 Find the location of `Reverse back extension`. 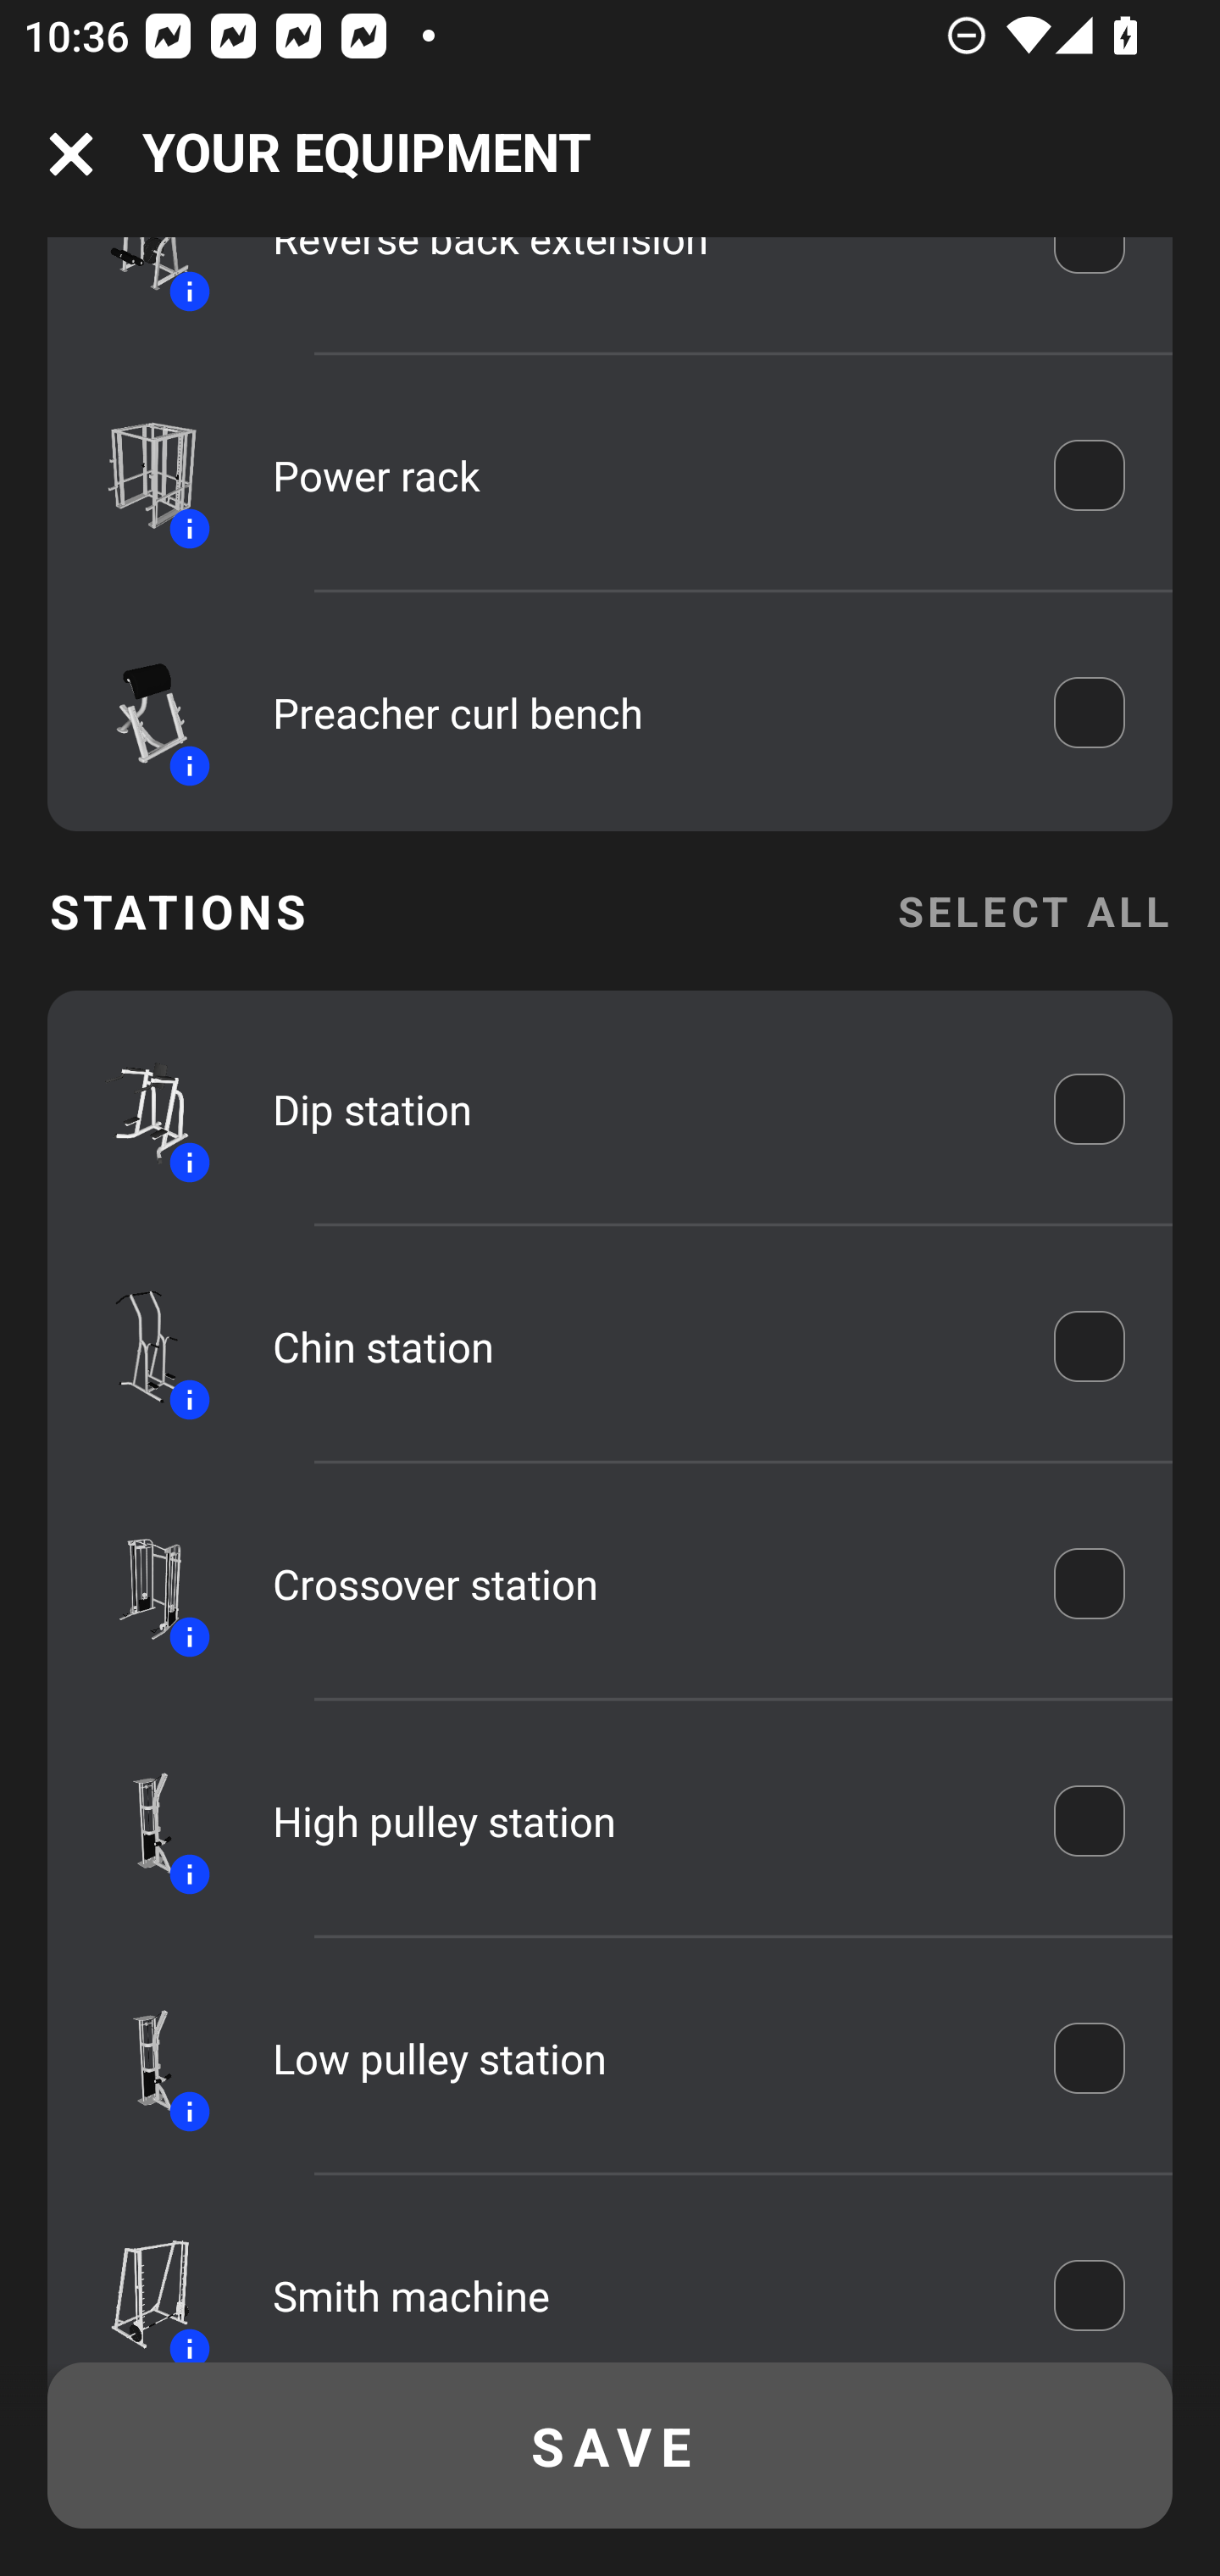

Reverse back extension is located at coordinates (640, 273).